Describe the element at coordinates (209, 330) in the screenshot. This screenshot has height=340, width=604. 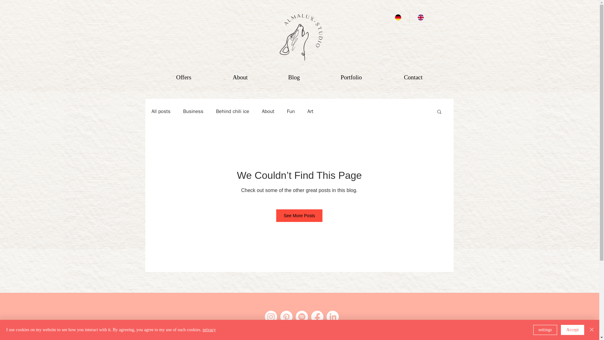
I see `privacy` at that location.